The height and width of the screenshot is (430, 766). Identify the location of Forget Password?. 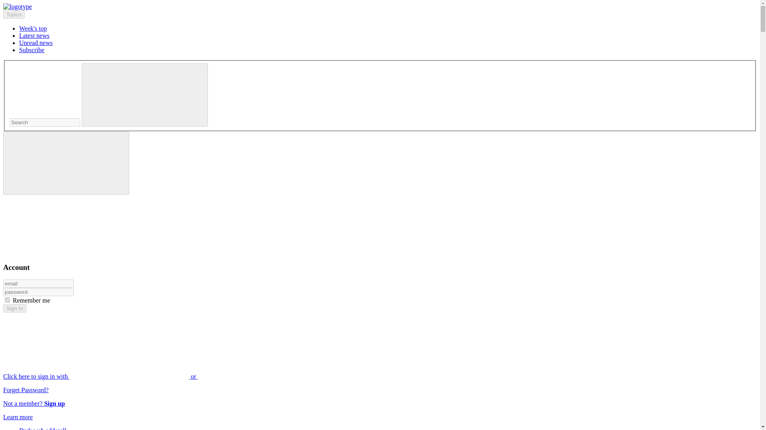
(26, 390).